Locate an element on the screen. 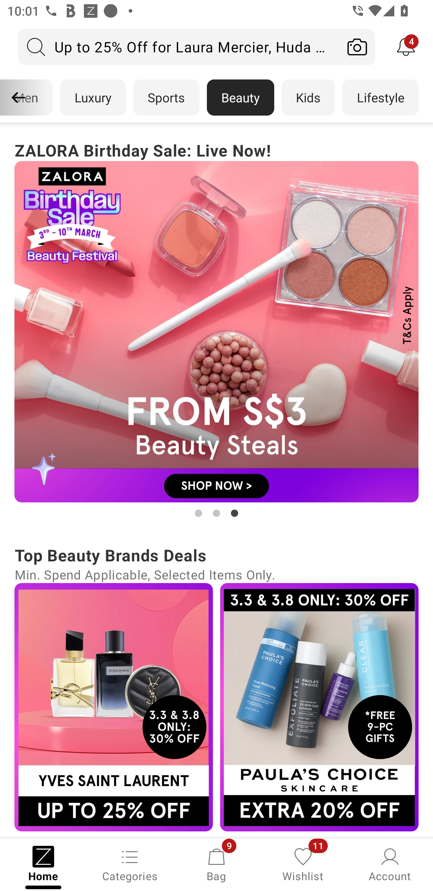 The height and width of the screenshot is (891, 433). Luxury is located at coordinates (93, 98).